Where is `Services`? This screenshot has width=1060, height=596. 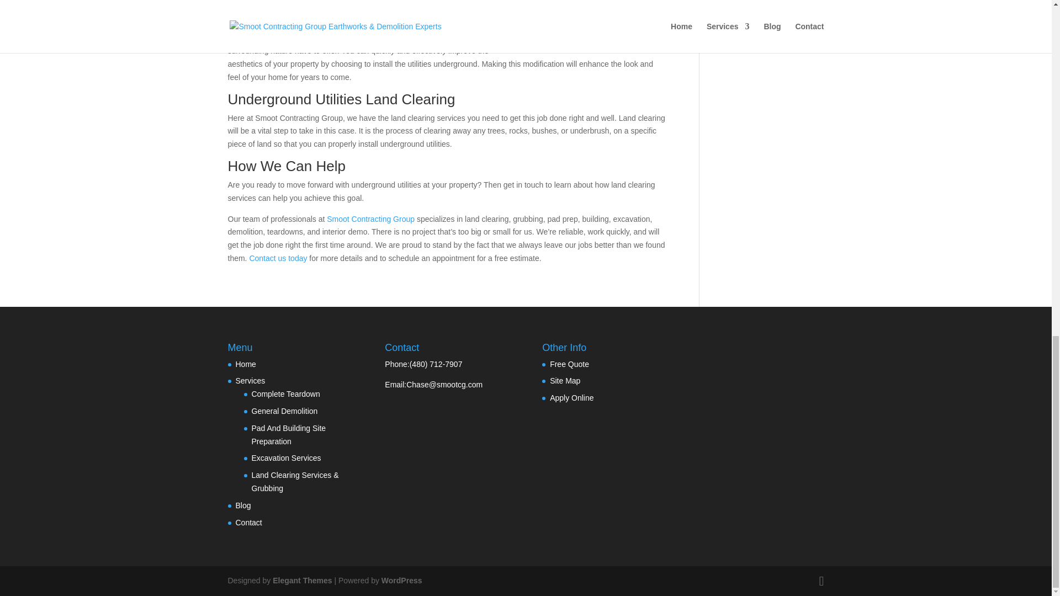 Services is located at coordinates (250, 380).